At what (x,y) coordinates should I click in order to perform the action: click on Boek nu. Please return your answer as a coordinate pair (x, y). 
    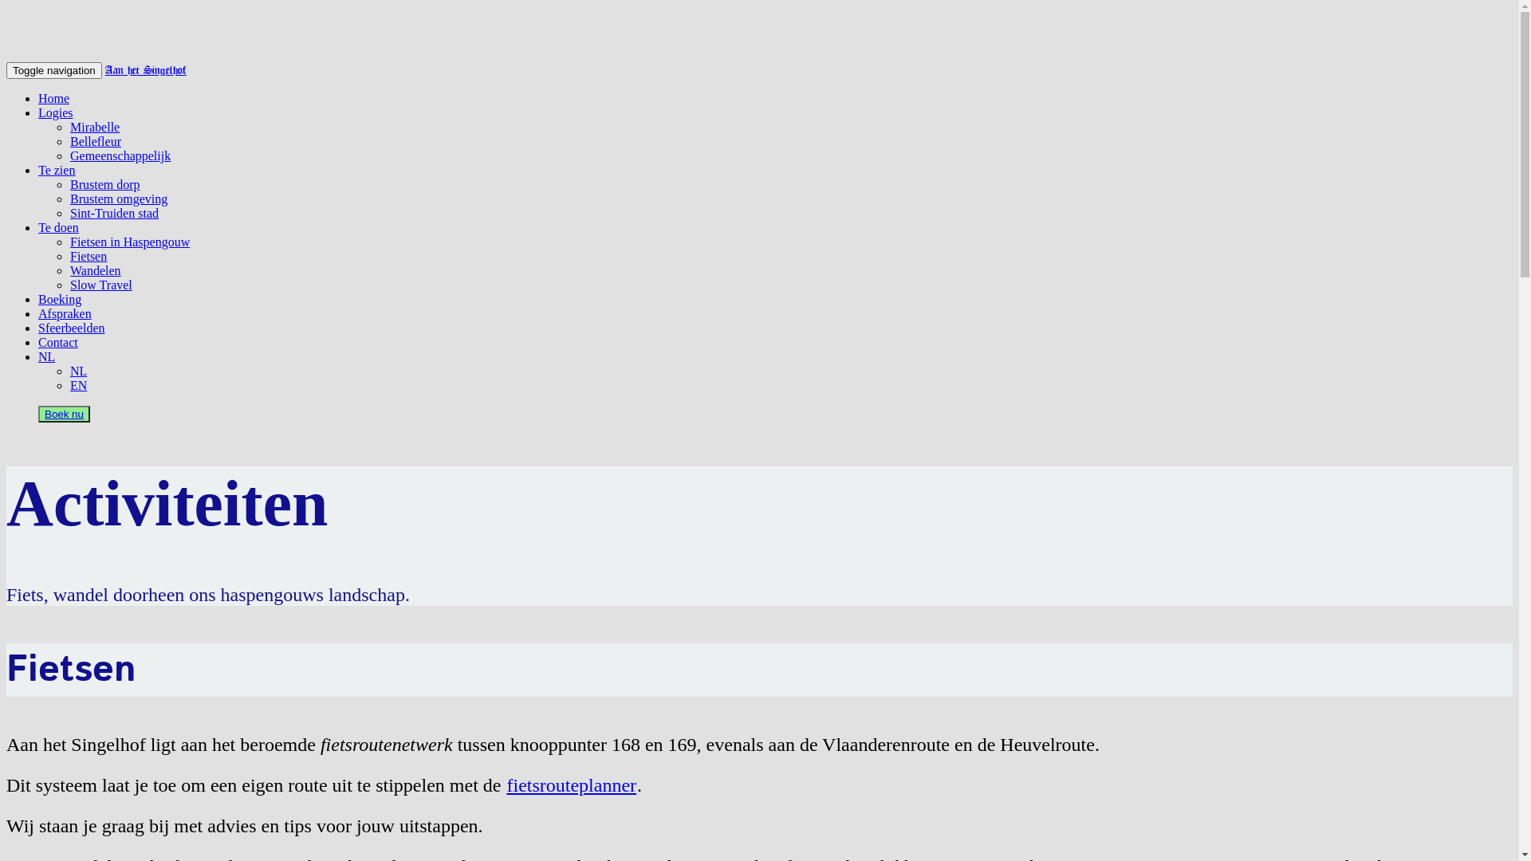
    Looking at the image, I should click on (64, 414).